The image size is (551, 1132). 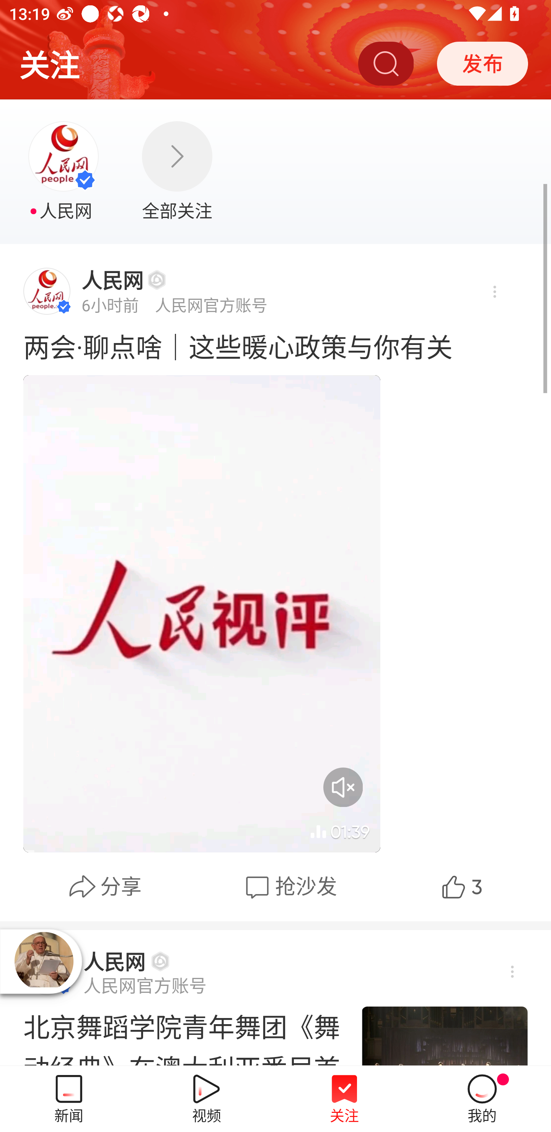 I want to click on 人民网官方账号, so click(x=145, y=986).